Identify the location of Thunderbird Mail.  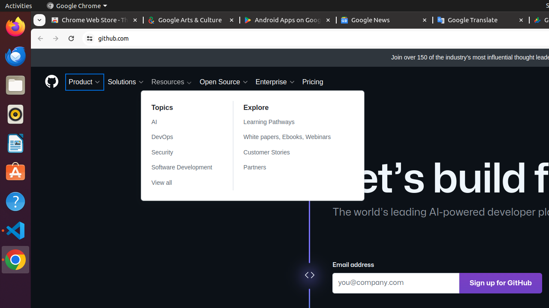
(15, 56).